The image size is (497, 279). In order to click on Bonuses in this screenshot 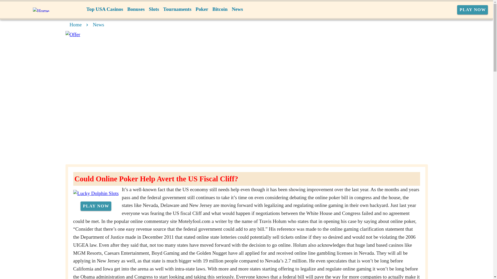, I will do `click(136, 9)`.